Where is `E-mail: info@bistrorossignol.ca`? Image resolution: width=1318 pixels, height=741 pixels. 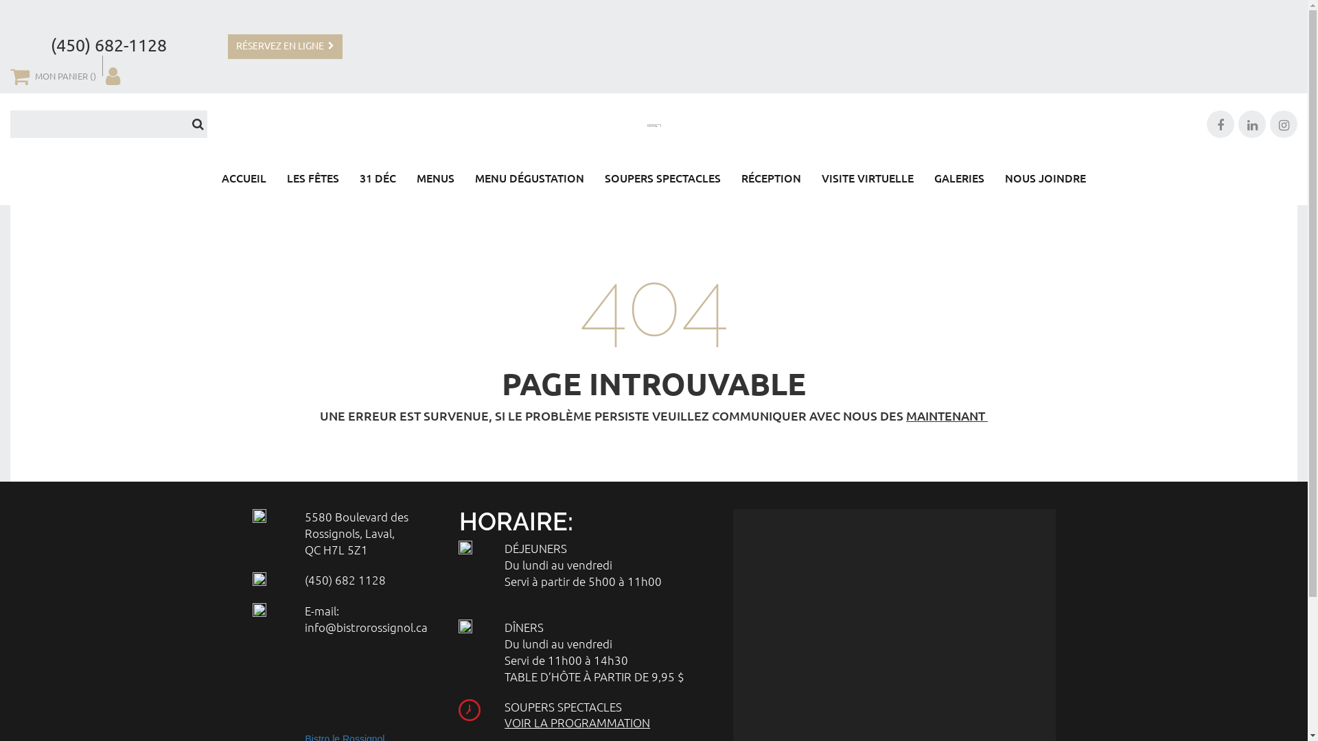 E-mail: info@bistrorossignol.ca is located at coordinates (367, 619).